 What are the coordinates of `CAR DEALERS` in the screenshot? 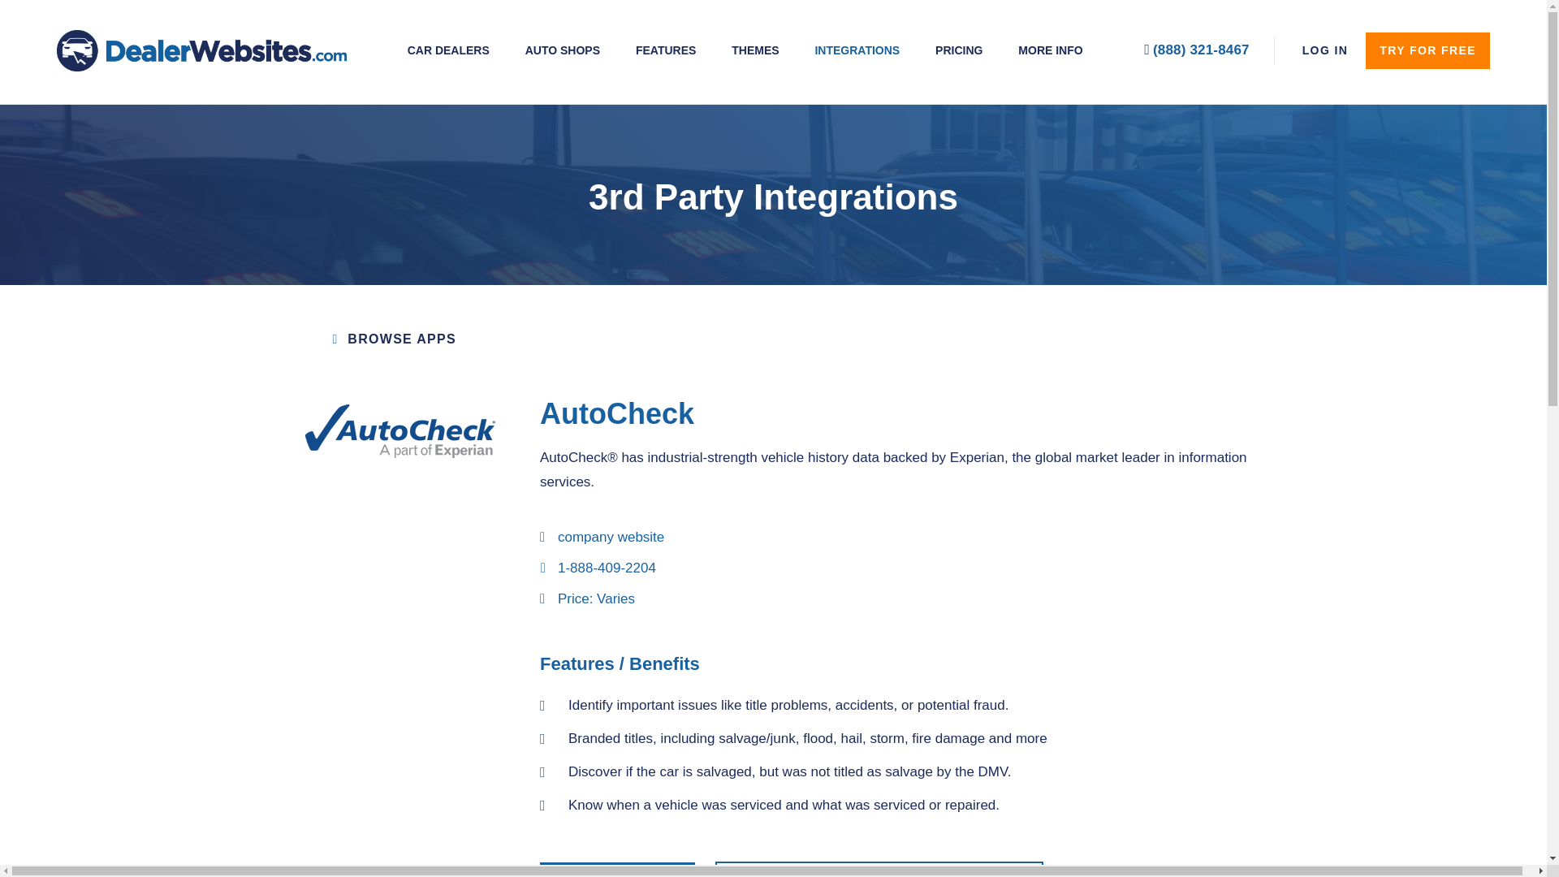 It's located at (448, 50).